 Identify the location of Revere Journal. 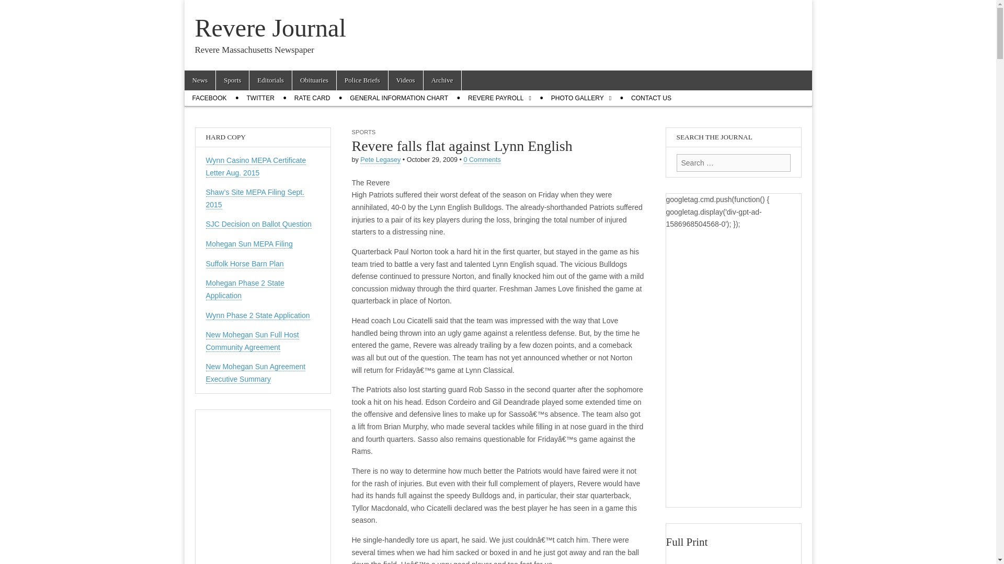
(270, 28).